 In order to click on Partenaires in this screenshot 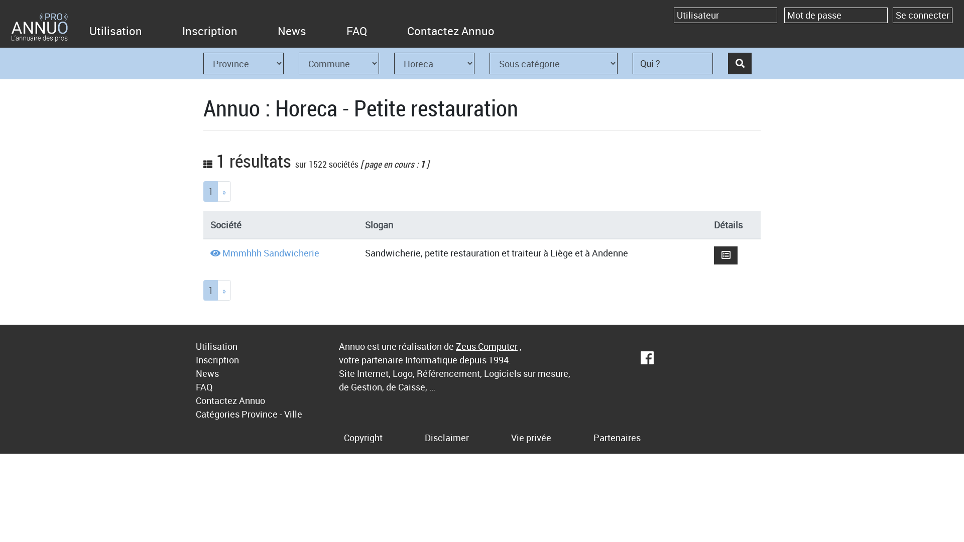, I will do `click(617, 438)`.